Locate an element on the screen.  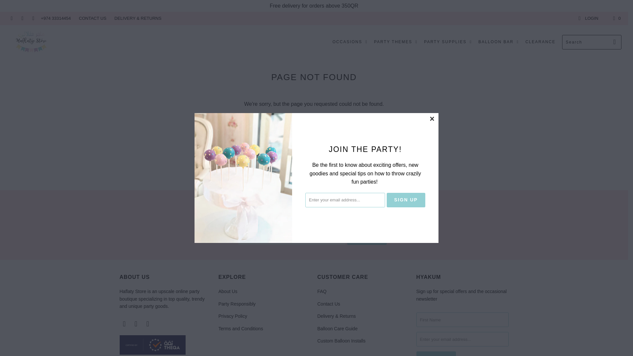
Haflaty Store is located at coordinates (31, 42).